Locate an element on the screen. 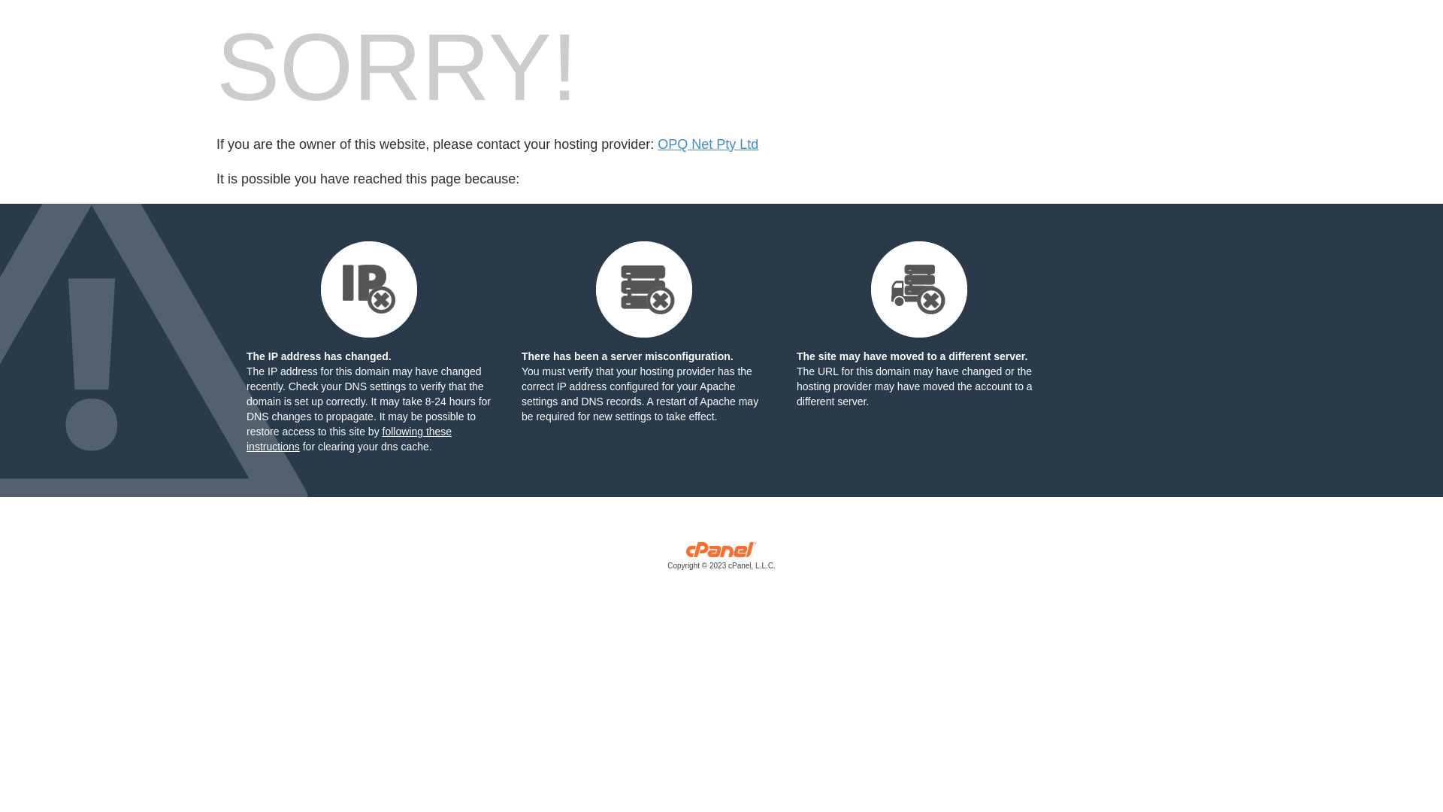 Image resolution: width=1443 pixels, height=812 pixels. following these instructions is located at coordinates (349, 439).